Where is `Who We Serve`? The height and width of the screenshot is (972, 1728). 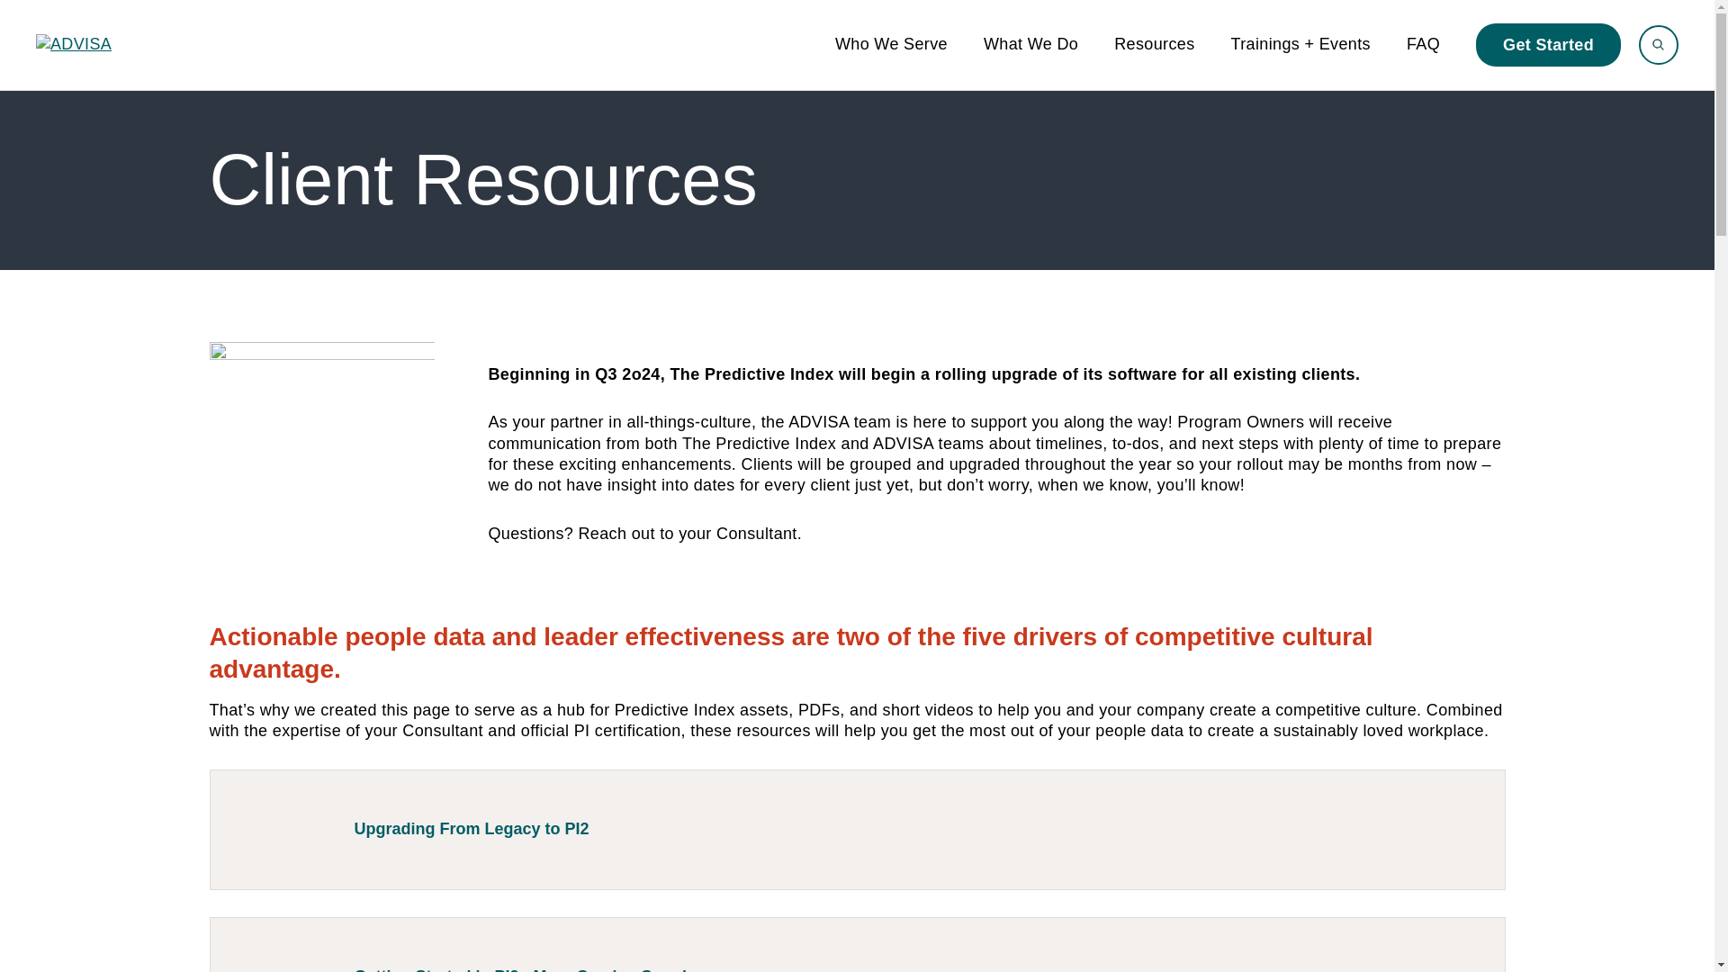
Who We Serve is located at coordinates (891, 45).